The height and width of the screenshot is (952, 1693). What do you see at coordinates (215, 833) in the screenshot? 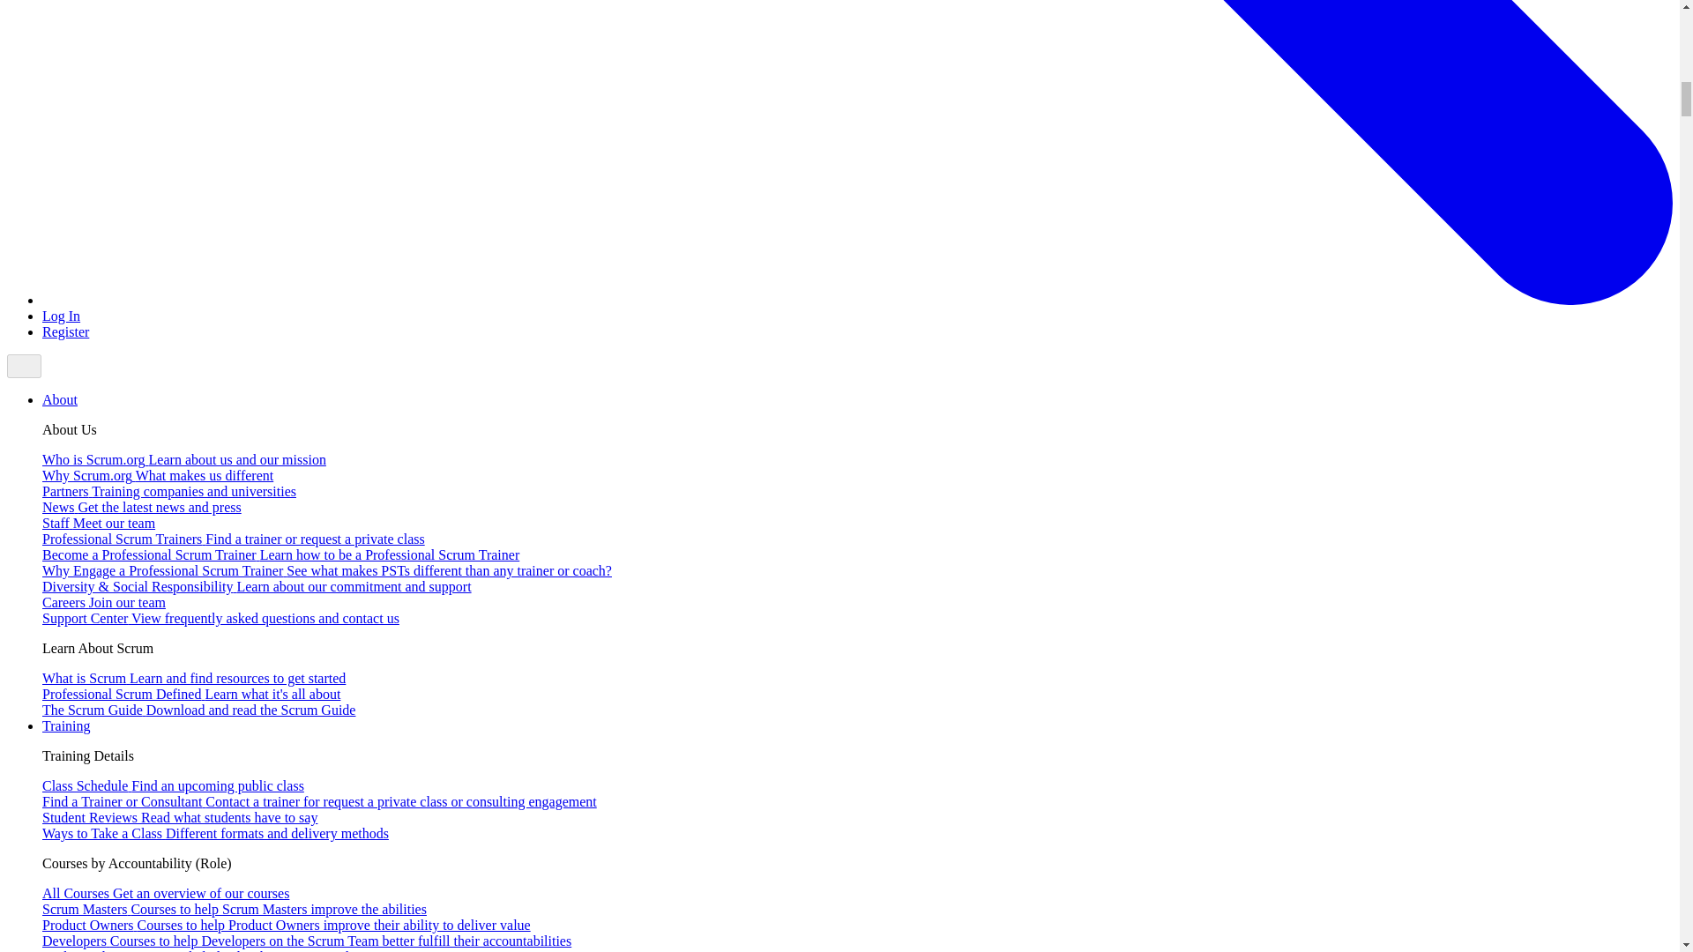
I see `Ways to Take a Class Different formats and delivery methods` at bounding box center [215, 833].